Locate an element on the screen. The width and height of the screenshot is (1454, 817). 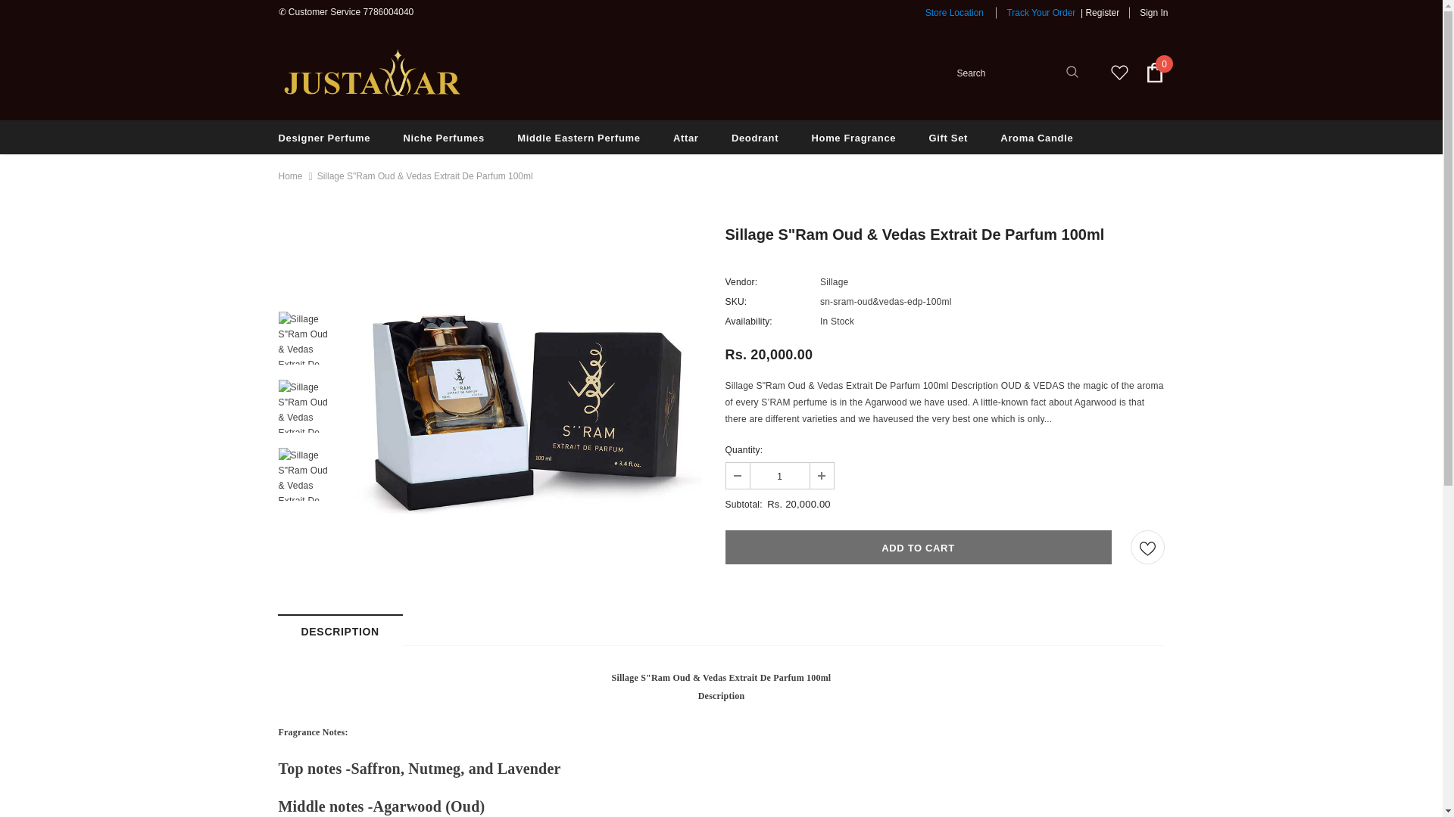
Designer Perfume is located at coordinates (324, 137).